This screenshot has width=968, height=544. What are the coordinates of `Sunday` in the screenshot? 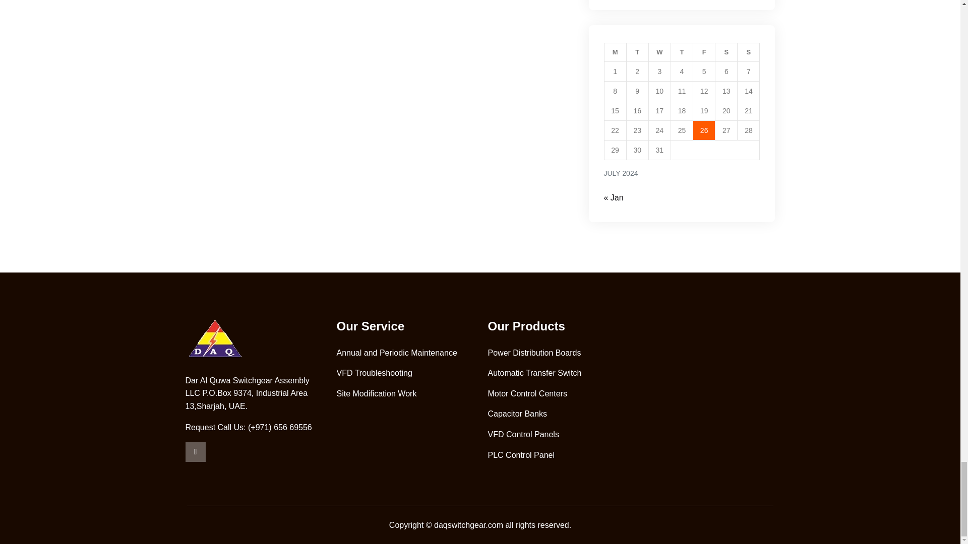 It's located at (749, 52).